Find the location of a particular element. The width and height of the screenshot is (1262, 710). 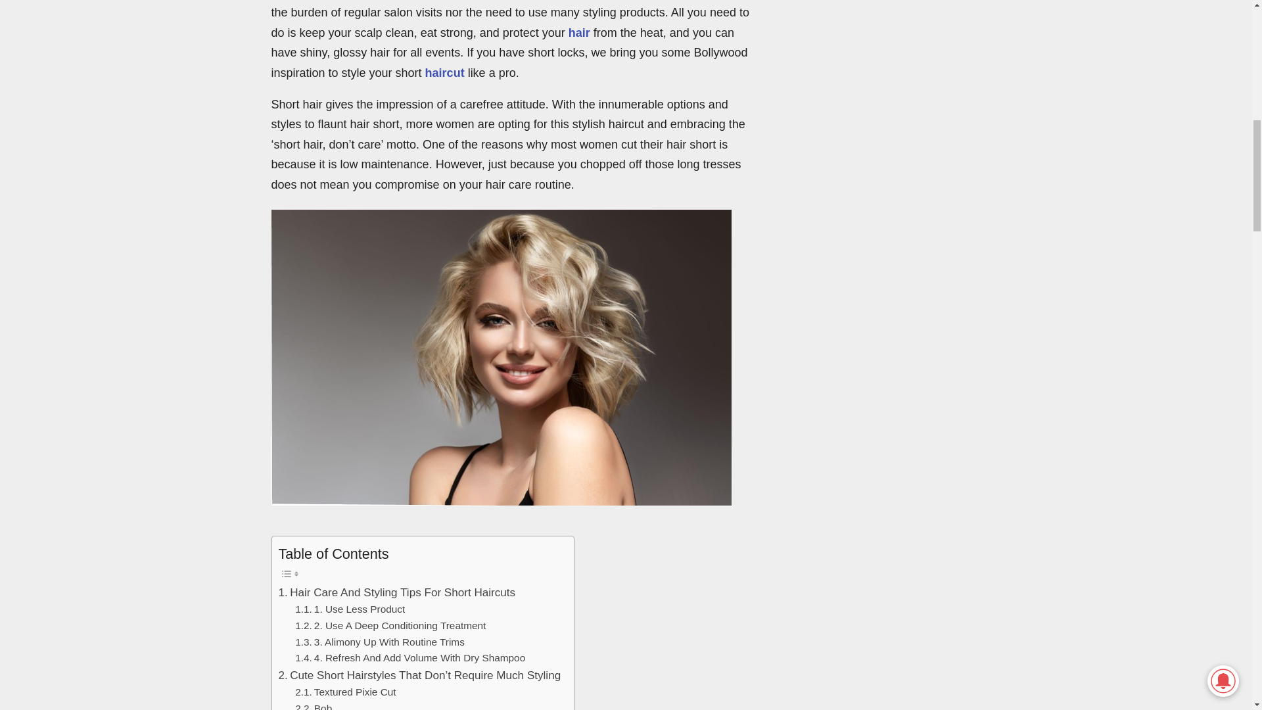

3. Alimony Up With Routine Trims is located at coordinates (380, 643).